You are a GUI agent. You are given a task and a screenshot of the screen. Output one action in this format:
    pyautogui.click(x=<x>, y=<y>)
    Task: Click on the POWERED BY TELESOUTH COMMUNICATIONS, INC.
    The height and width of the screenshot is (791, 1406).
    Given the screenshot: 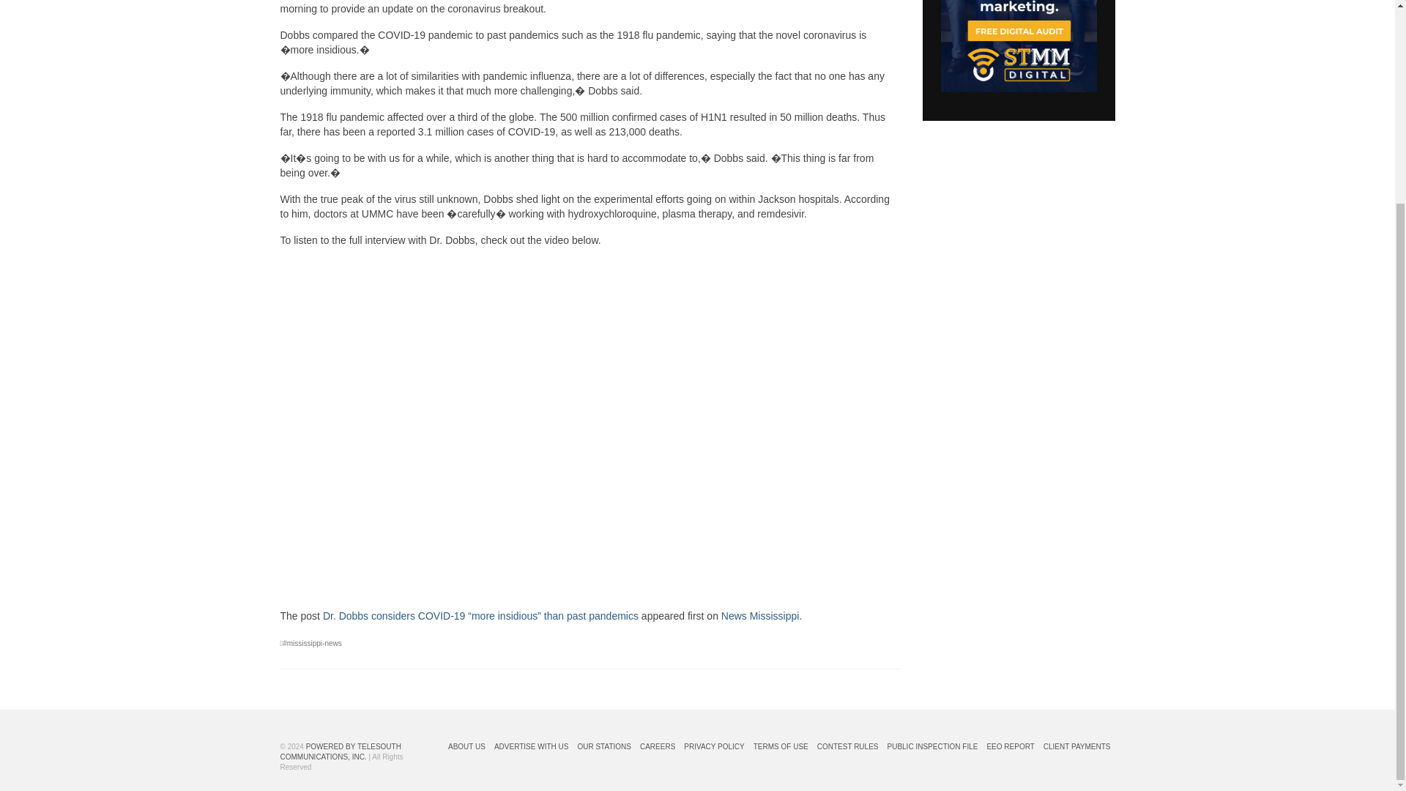 What is the action you would take?
    pyautogui.click(x=340, y=751)
    